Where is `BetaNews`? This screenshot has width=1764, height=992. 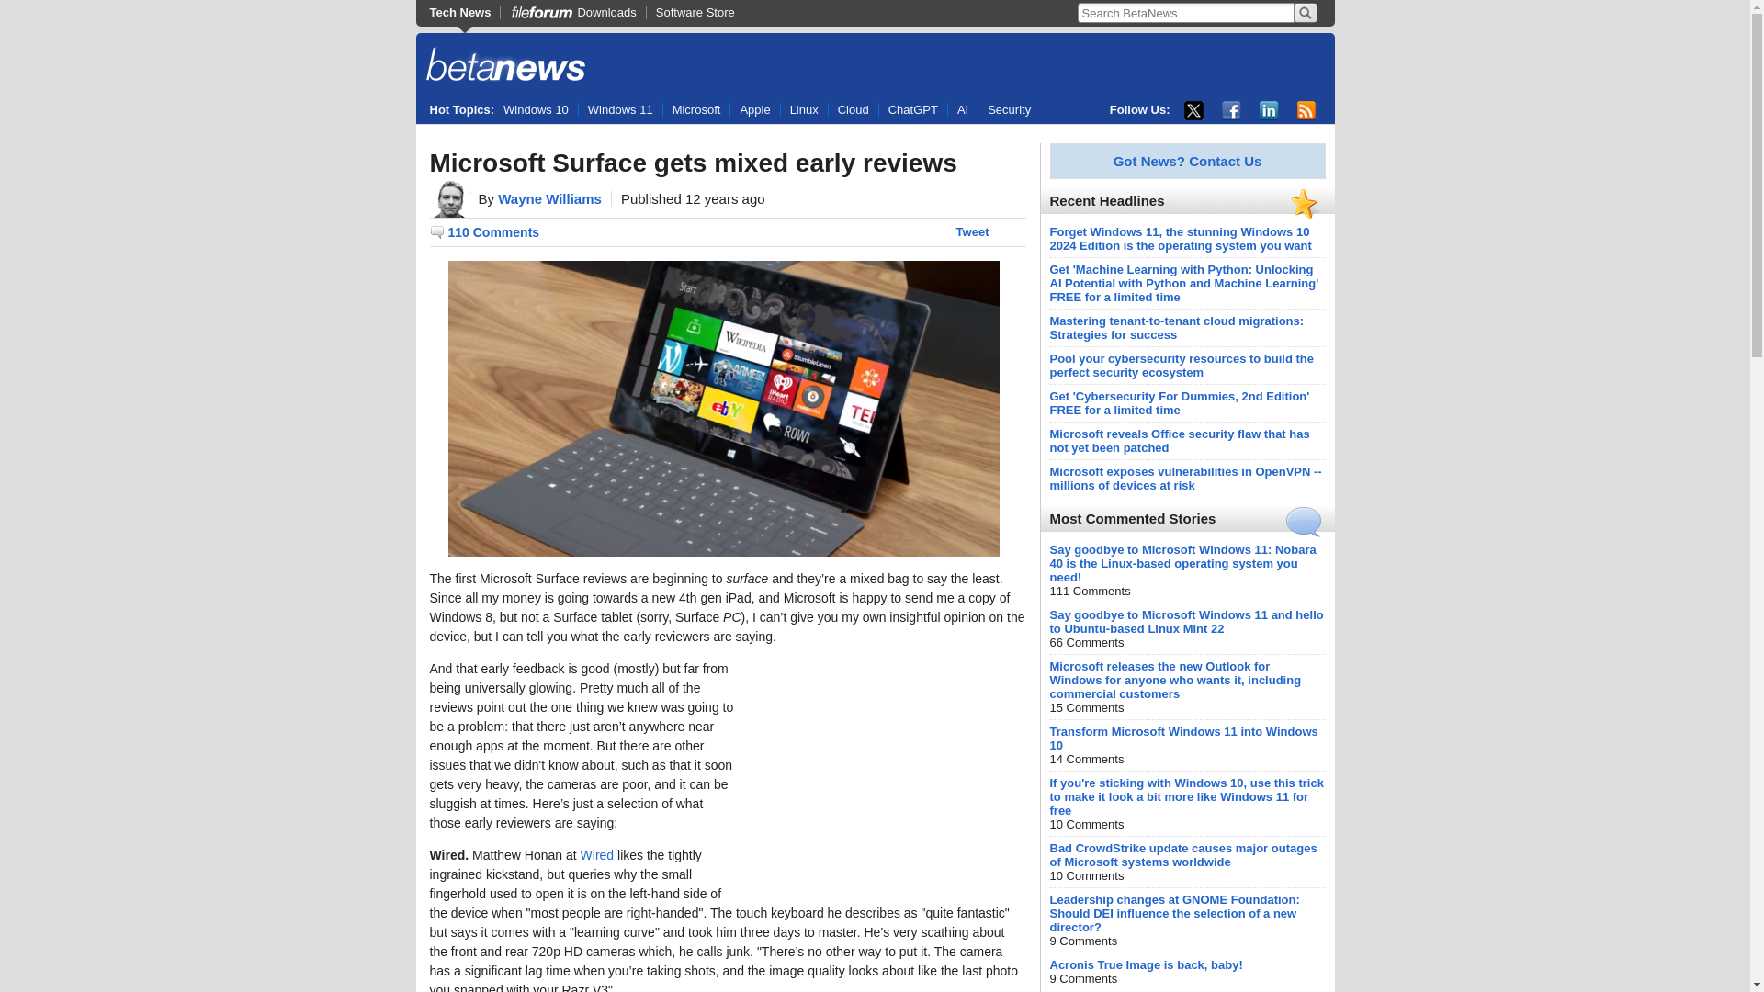 BetaNews is located at coordinates (505, 66).